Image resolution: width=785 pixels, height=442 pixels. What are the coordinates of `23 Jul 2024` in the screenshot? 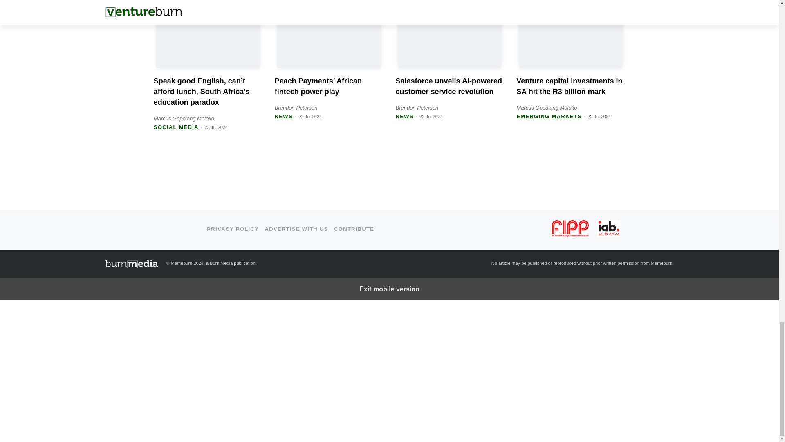 It's located at (216, 127).